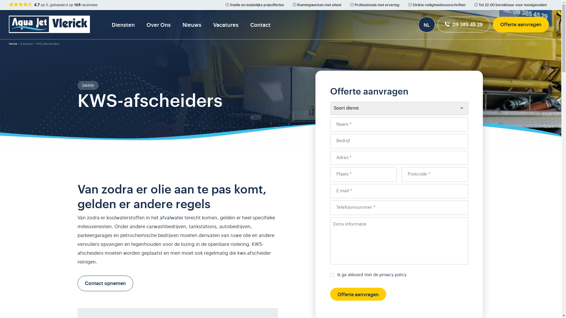 This screenshot has width=566, height=318. Describe the element at coordinates (86, 5) in the screenshot. I see `105 recensies` at that location.